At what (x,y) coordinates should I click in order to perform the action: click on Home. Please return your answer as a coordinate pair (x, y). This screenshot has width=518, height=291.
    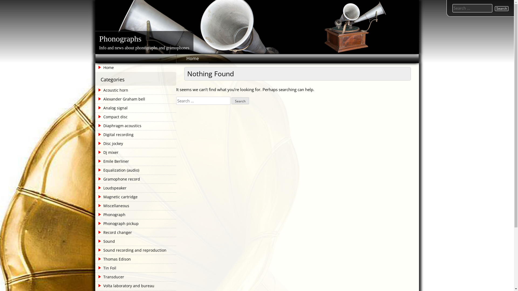
    Looking at the image, I should click on (135, 68).